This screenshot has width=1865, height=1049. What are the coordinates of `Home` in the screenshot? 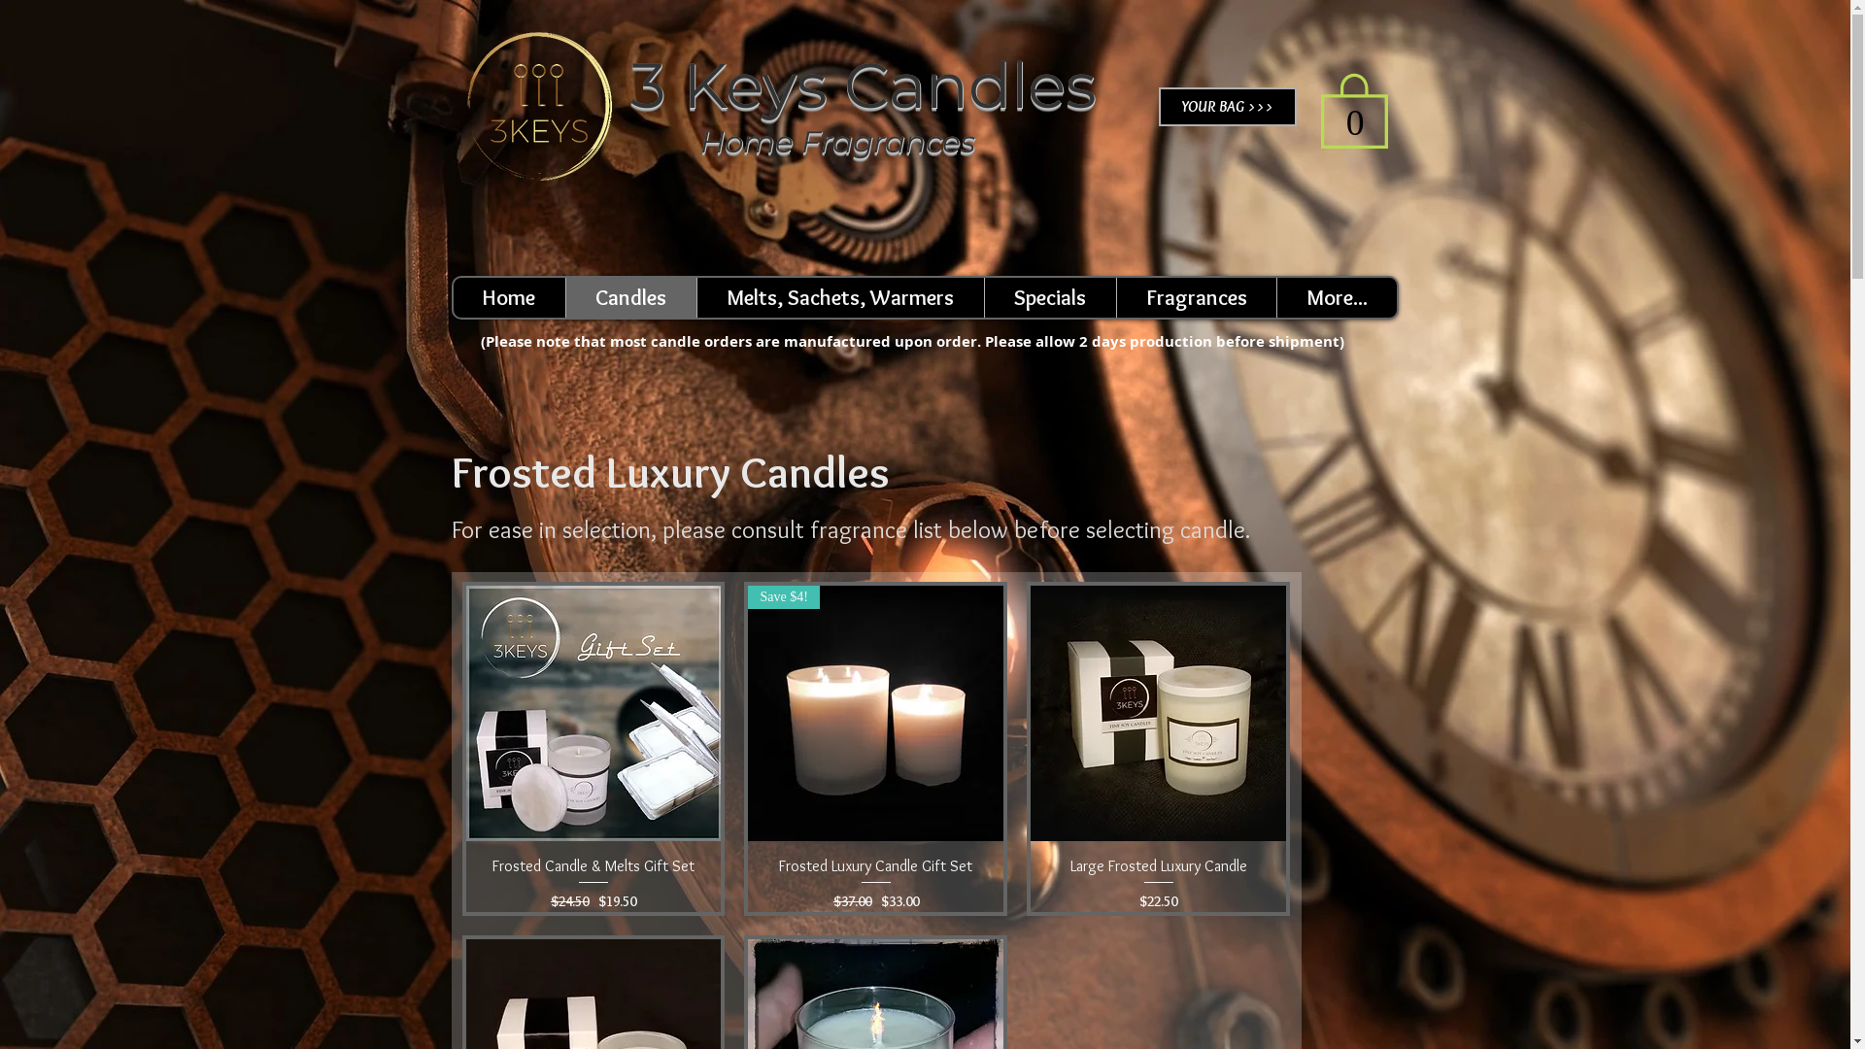 It's located at (509, 297).